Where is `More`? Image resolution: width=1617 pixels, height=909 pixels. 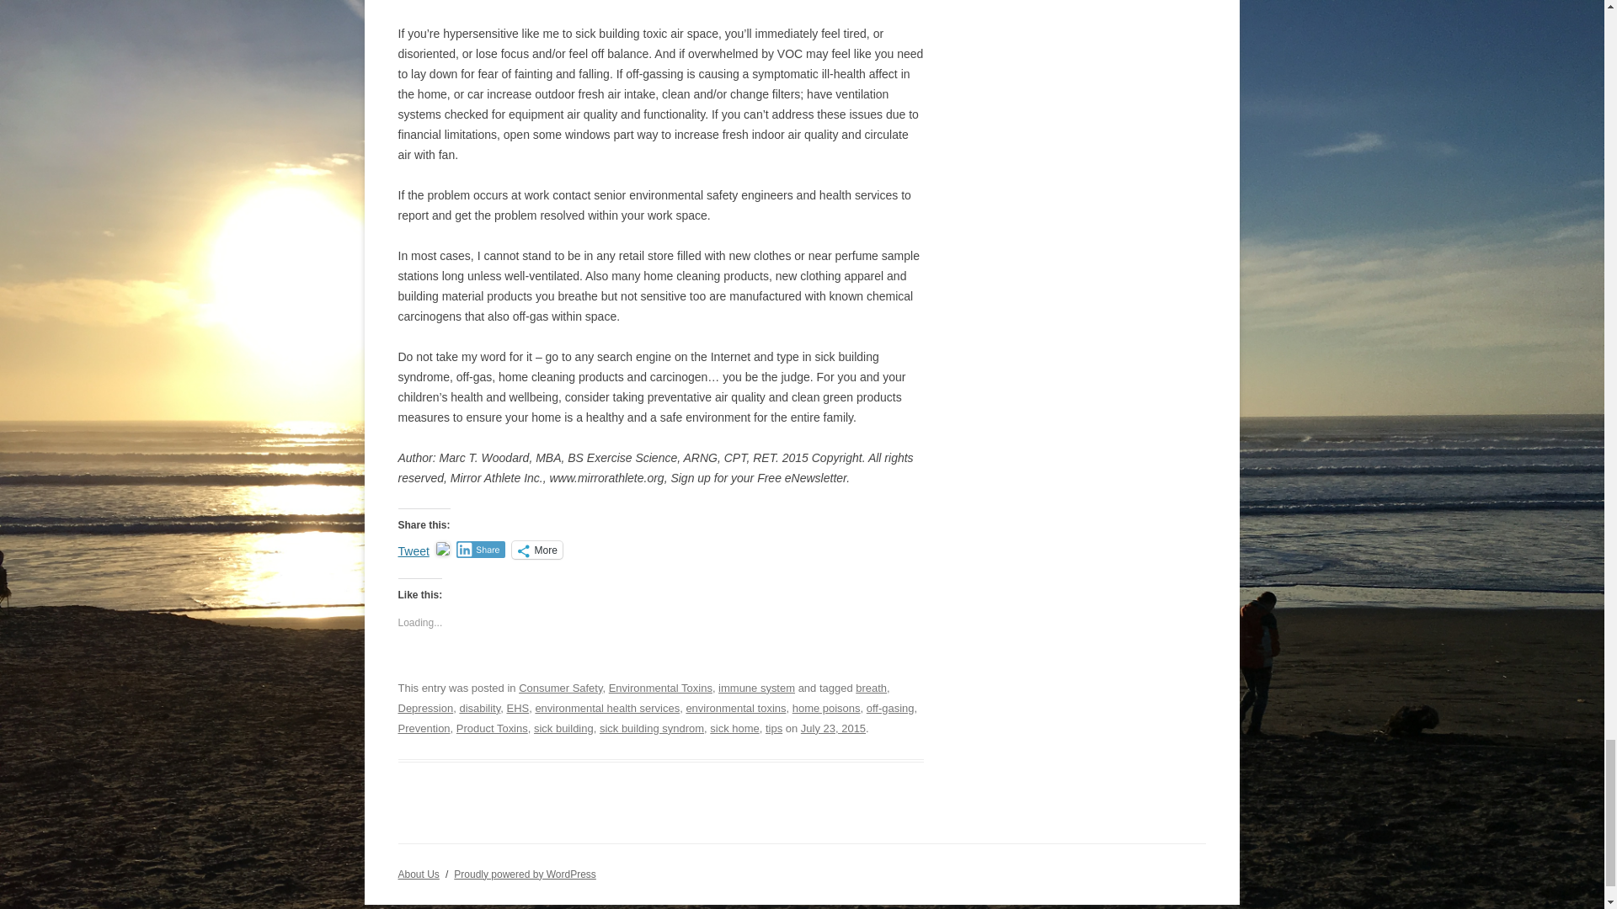 More is located at coordinates (536, 550).